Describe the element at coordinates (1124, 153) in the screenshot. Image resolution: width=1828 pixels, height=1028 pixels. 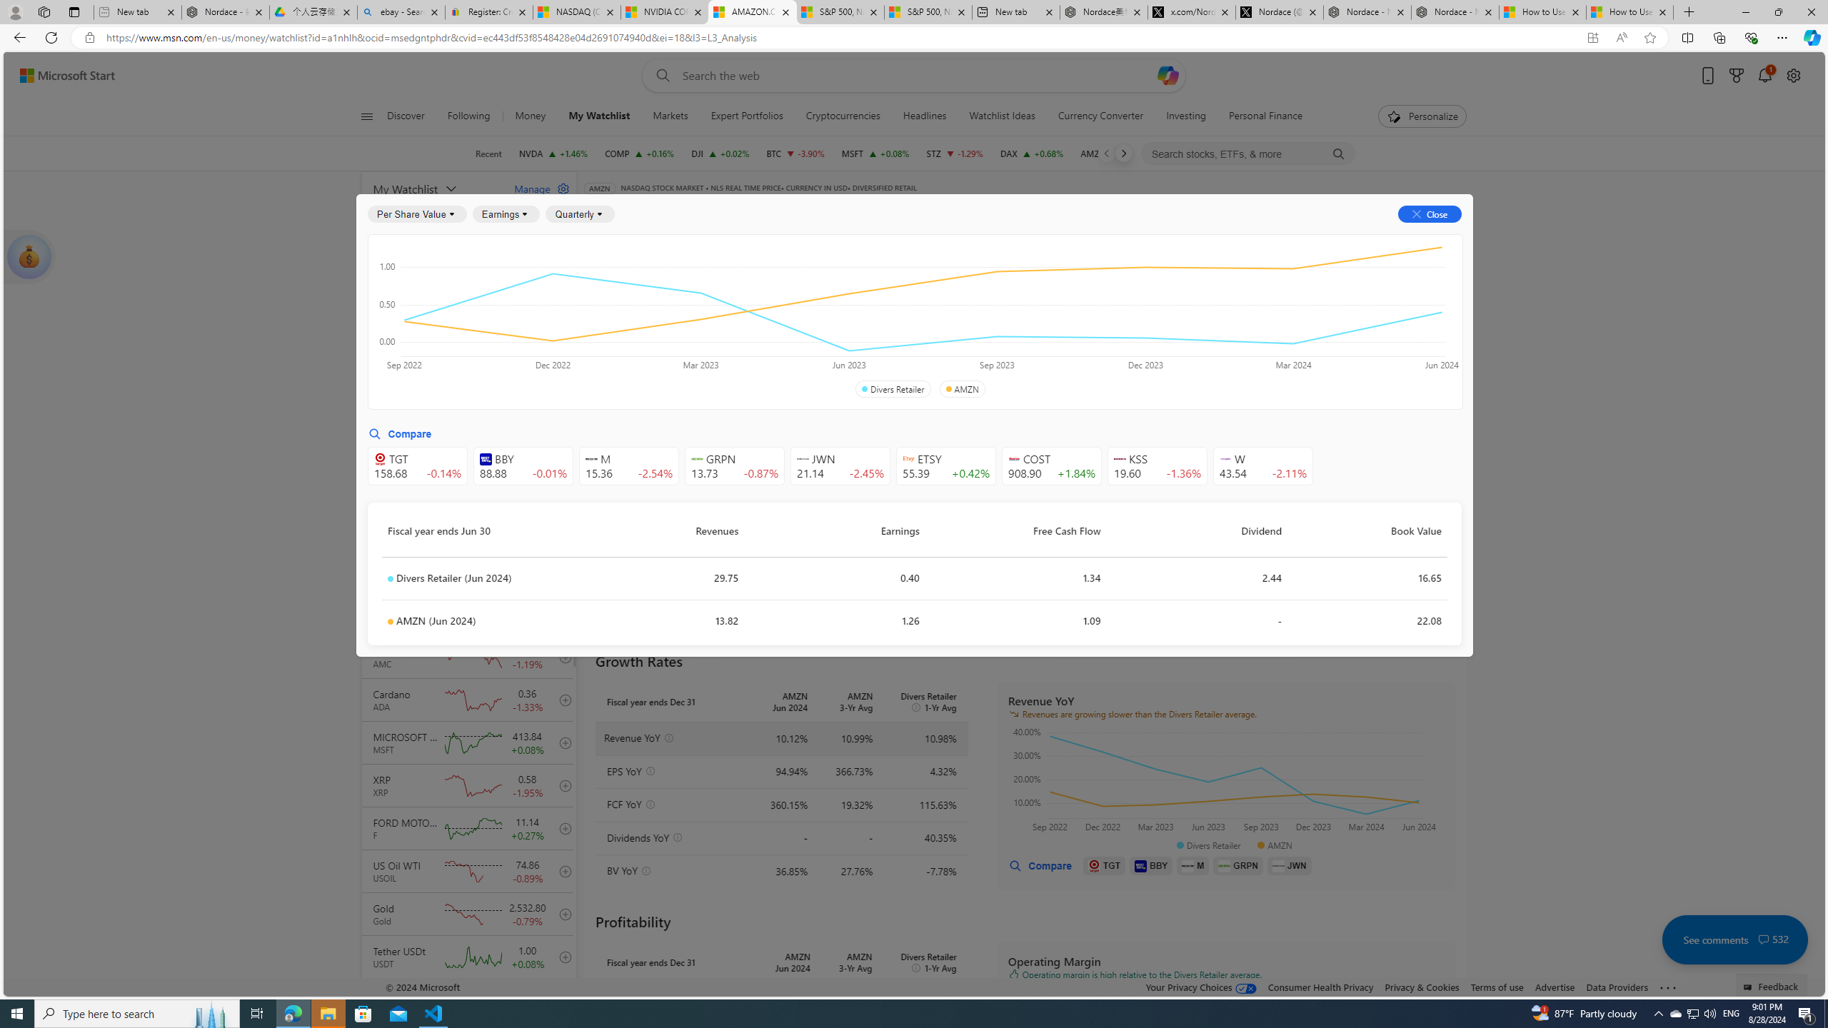
I see `Next` at that location.